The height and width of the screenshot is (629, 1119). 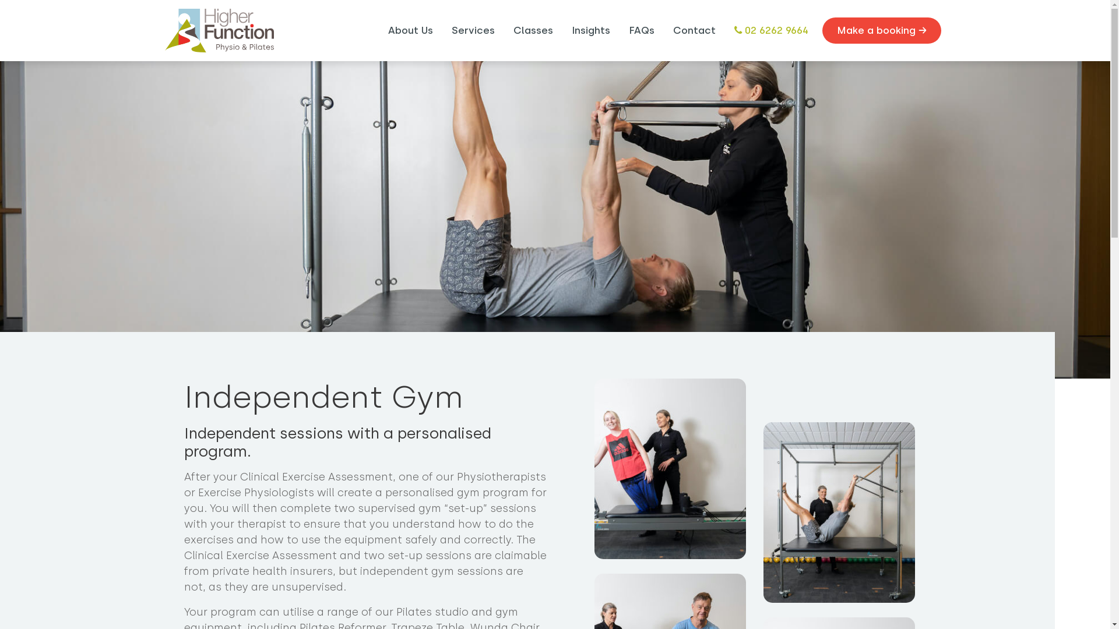 What do you see at coordinates (772, 31) in the screenshot?
I see `02 6262 9664` at bounding box center [772, 31].